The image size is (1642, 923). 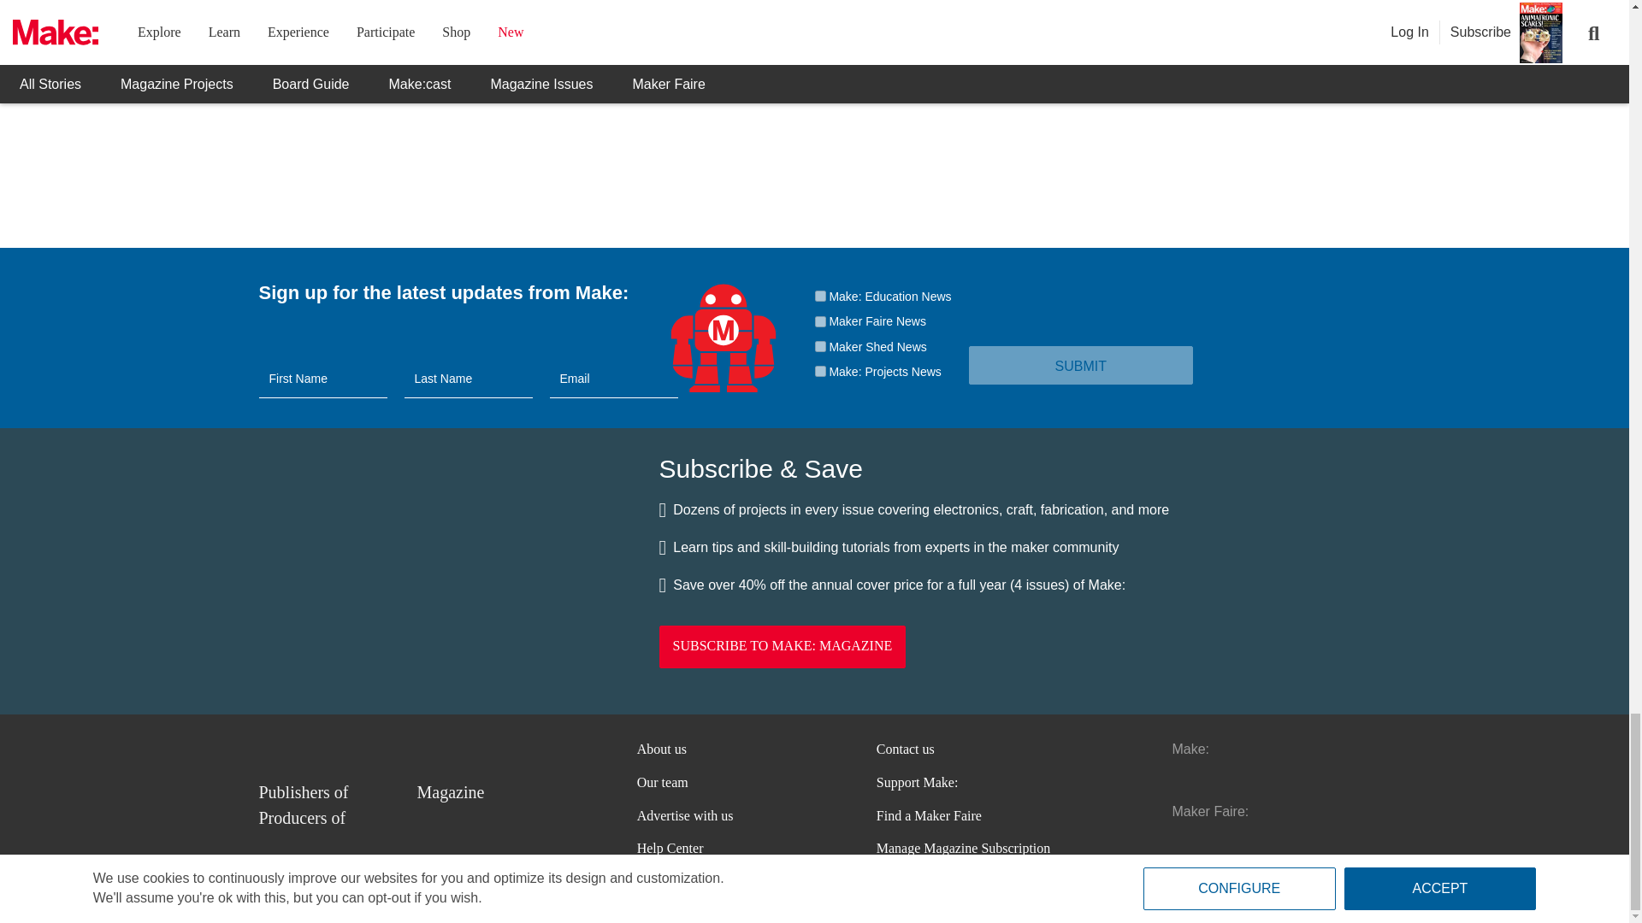 What do you see at coordinates (819, 296) in the screenshot?
I see `Make: Education News` at bounding box center [819, 296].